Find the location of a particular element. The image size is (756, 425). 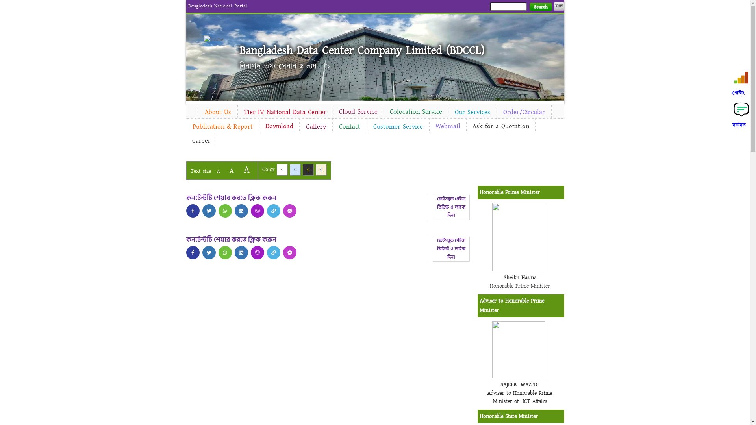

Search is located at coordinates (540, 7).